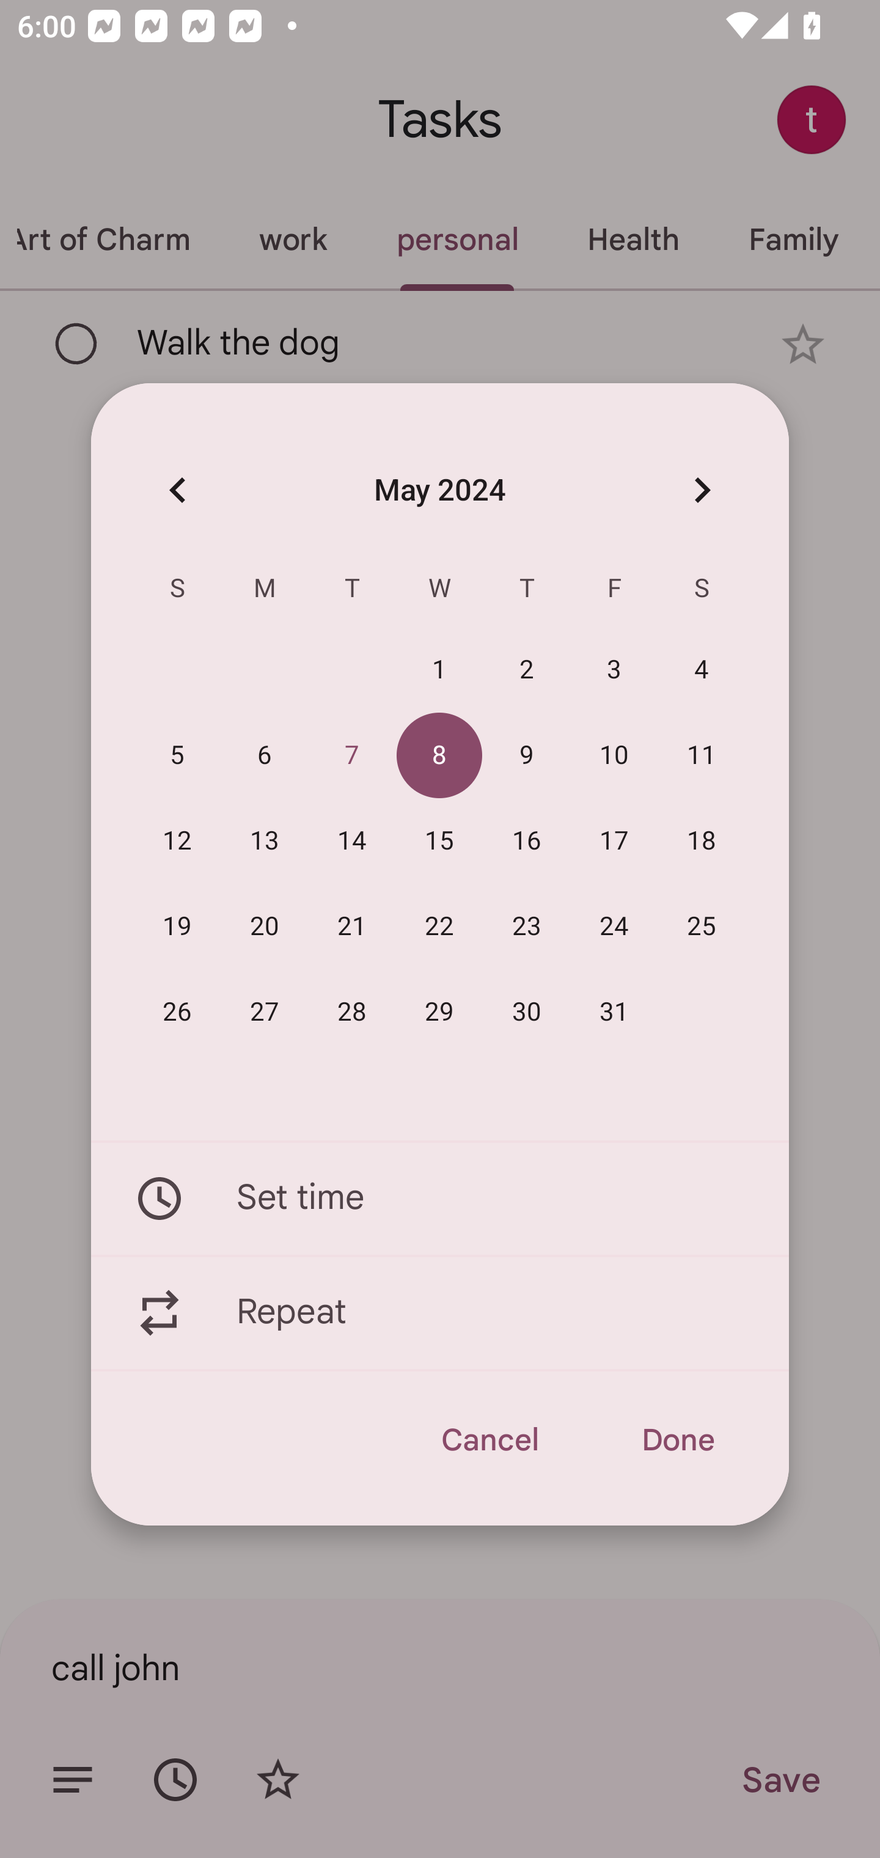 Image resolution: width=880 pixels, height=1858 pixels. I want to click on 26 26 May 2024, so click(177, 1012).